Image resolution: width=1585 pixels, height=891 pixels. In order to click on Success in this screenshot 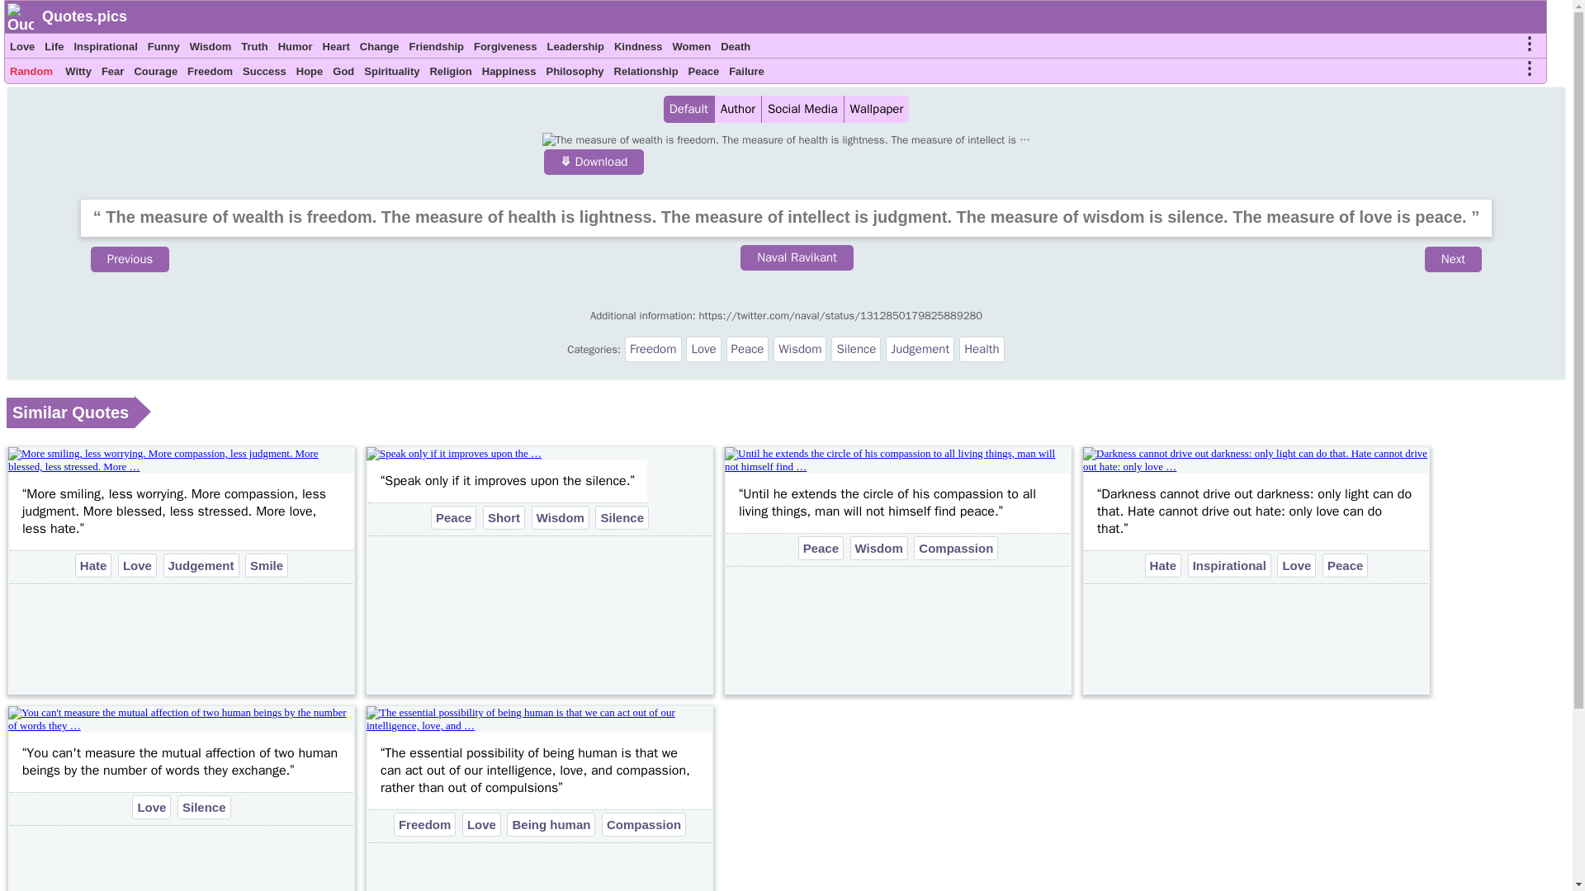, I will do `click(264, 73)`.